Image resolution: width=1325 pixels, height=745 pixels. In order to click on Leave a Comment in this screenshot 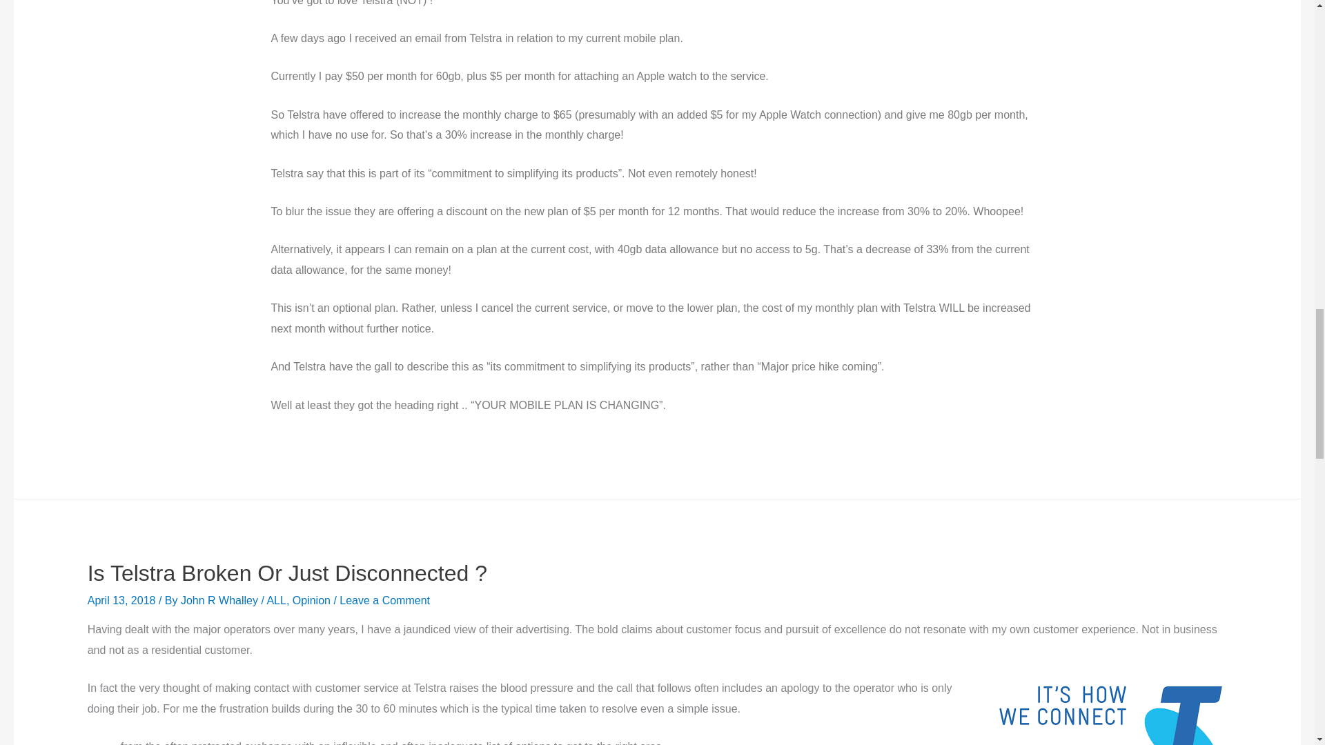, I will do `click(384, 600)`.